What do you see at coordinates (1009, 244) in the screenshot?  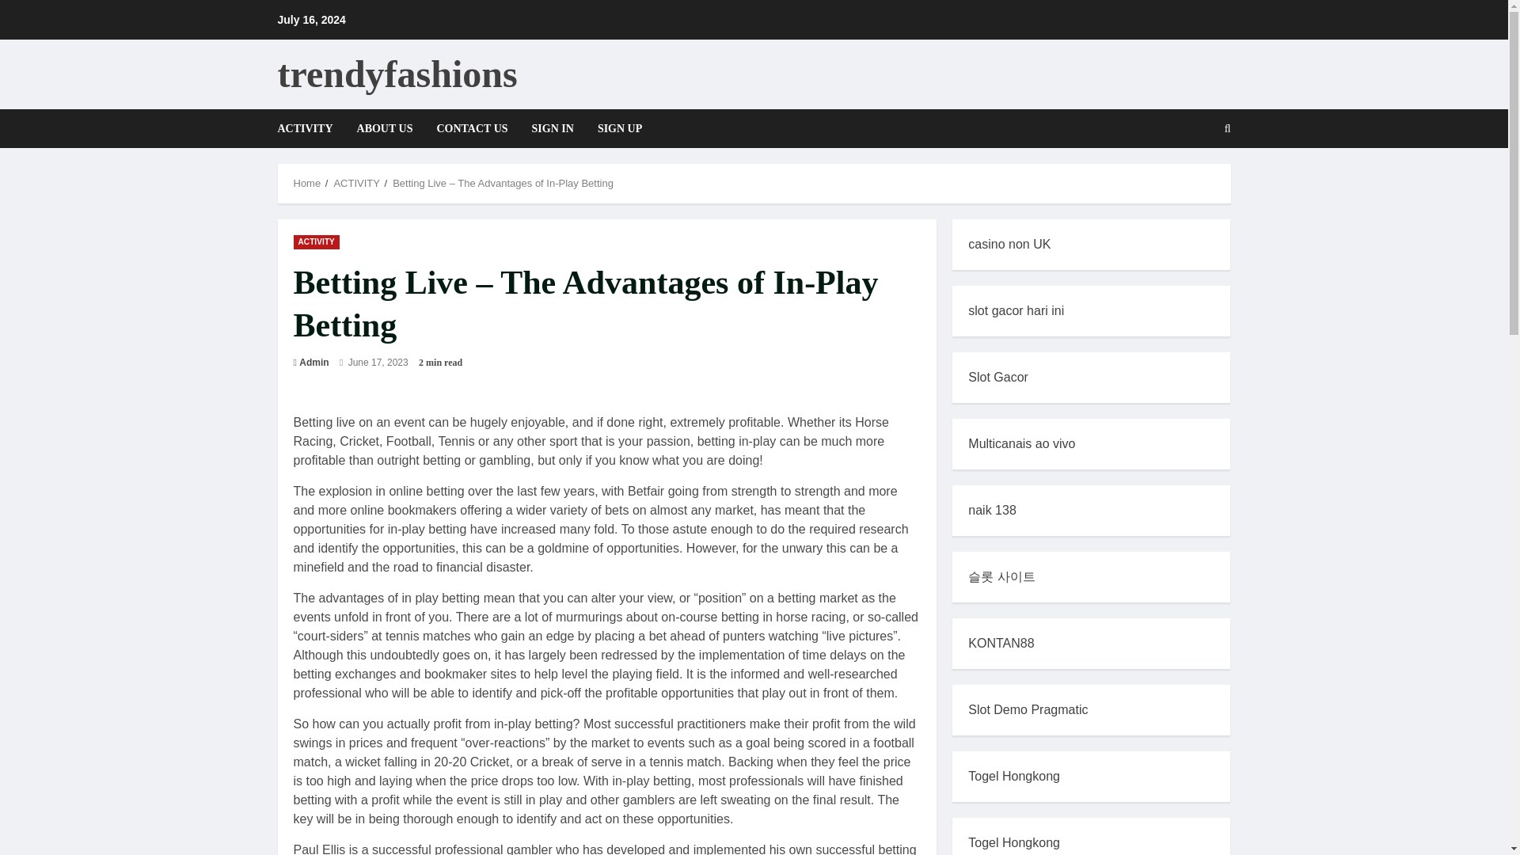 I see `casino non UK` at bounding box center [1009, 244].